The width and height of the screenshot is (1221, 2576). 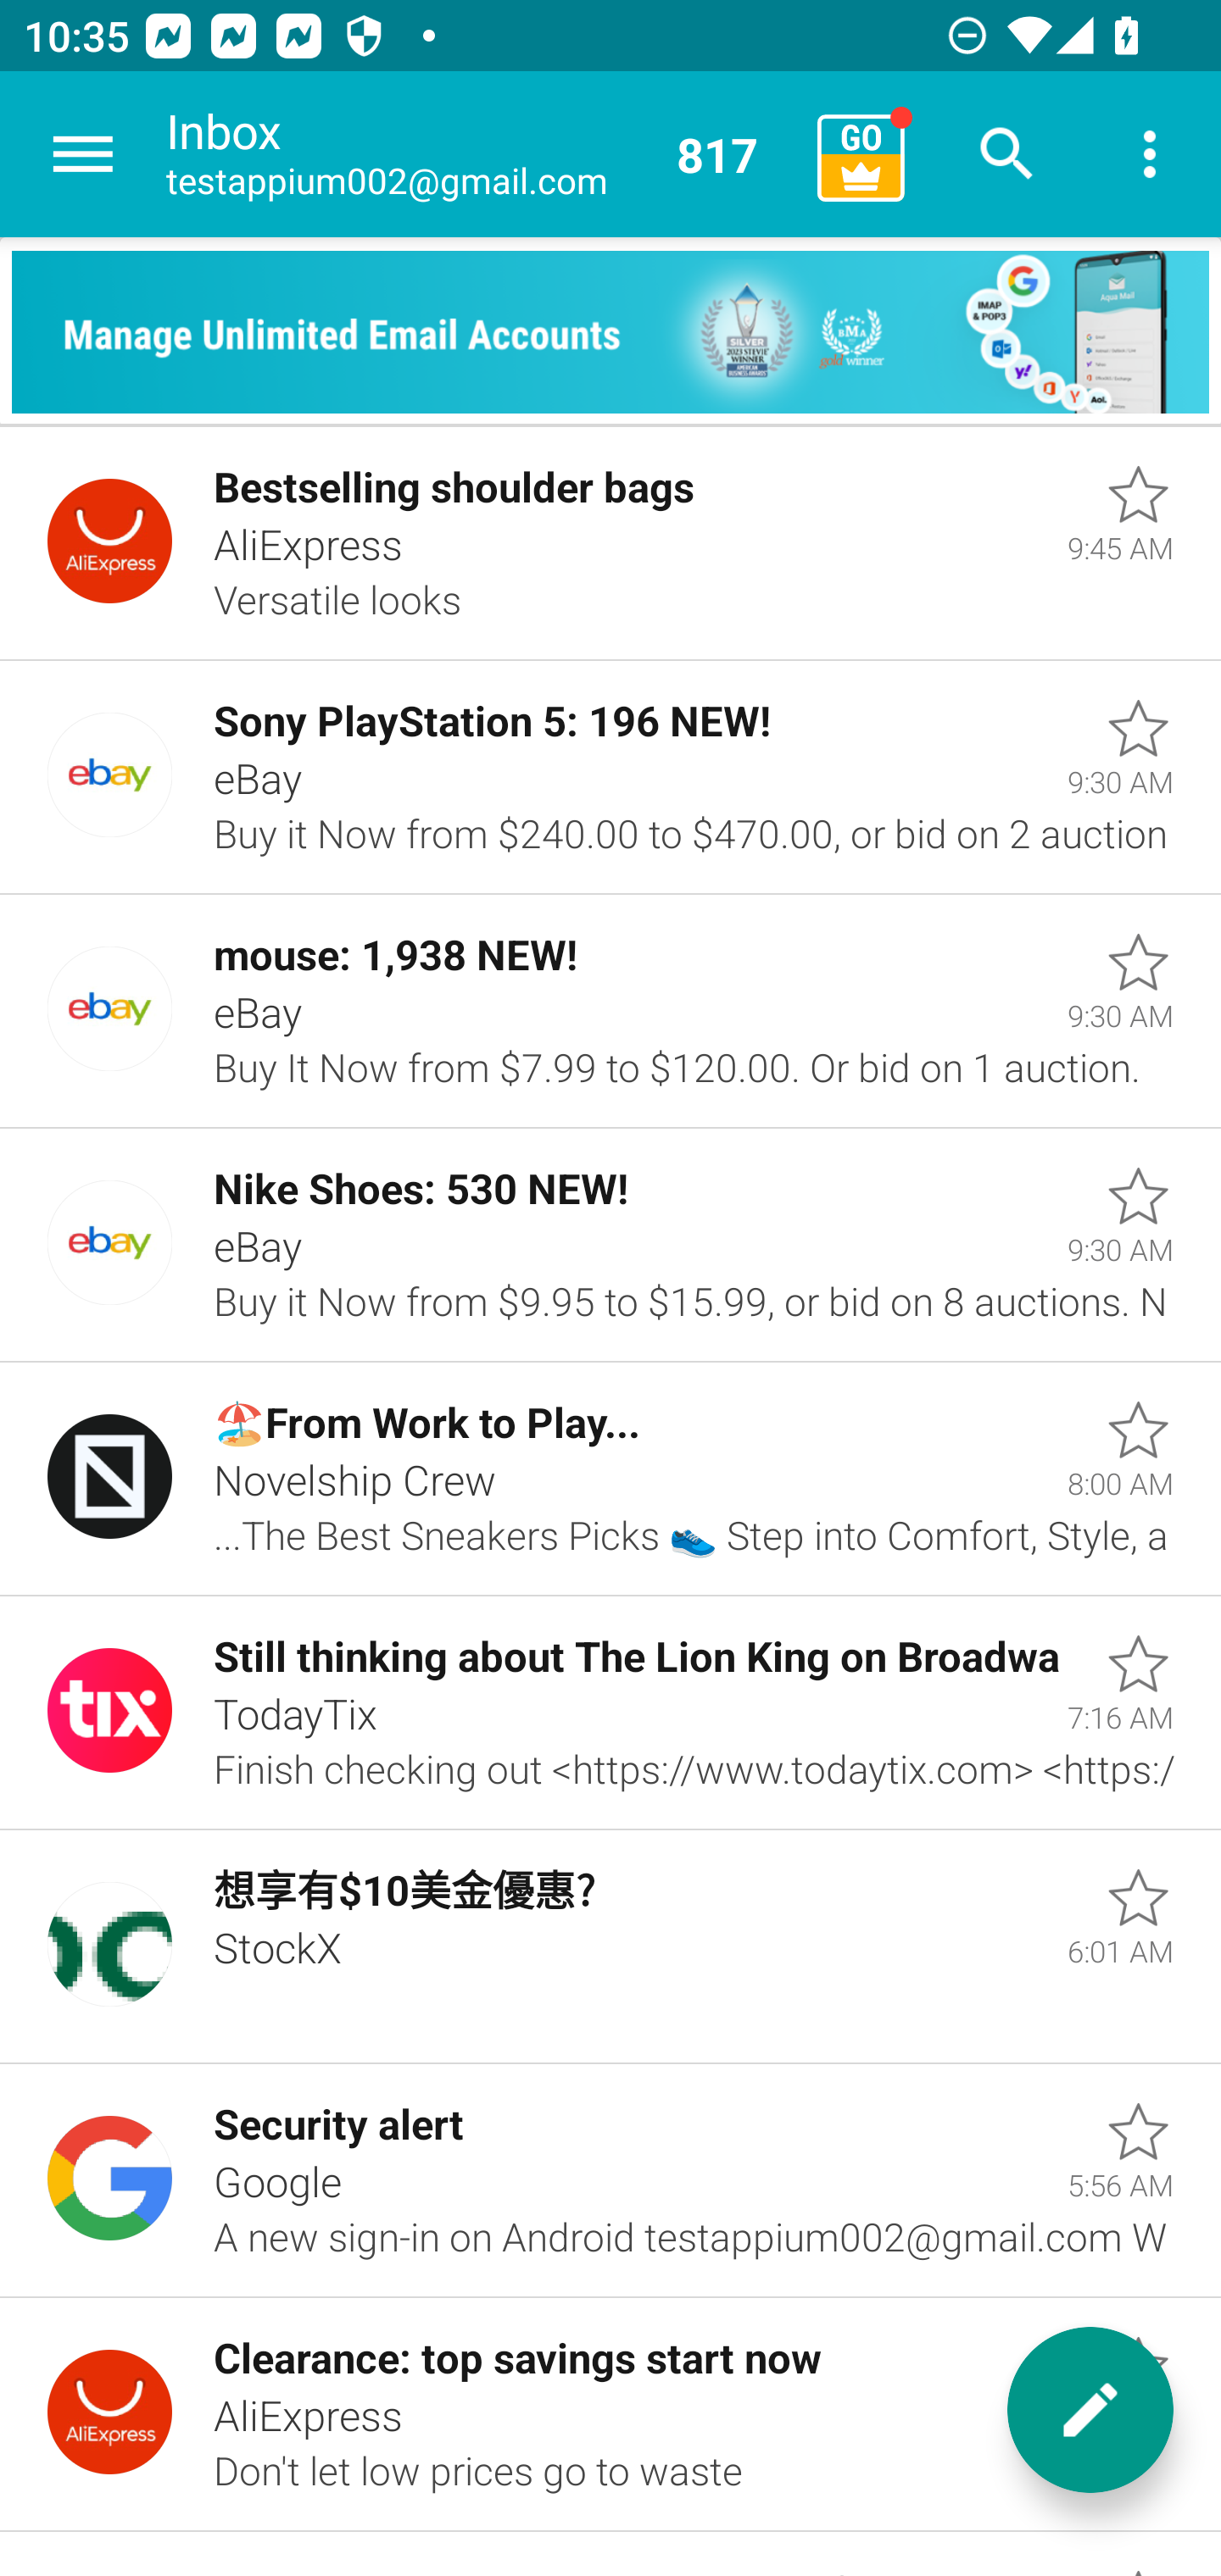 I want to click on Search, so click(x=1007, y=154).